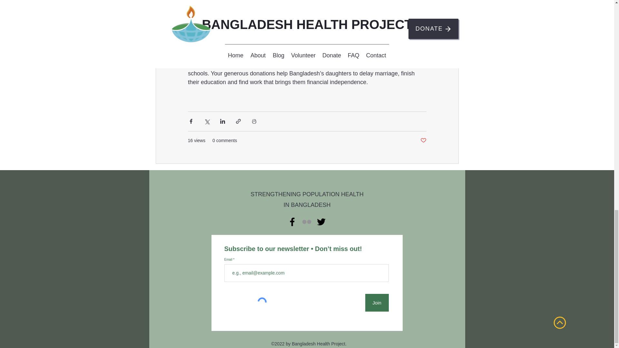 This screenshot has height=348, width=619. I want to click on must decide how much they should invest, so click(302, 8).